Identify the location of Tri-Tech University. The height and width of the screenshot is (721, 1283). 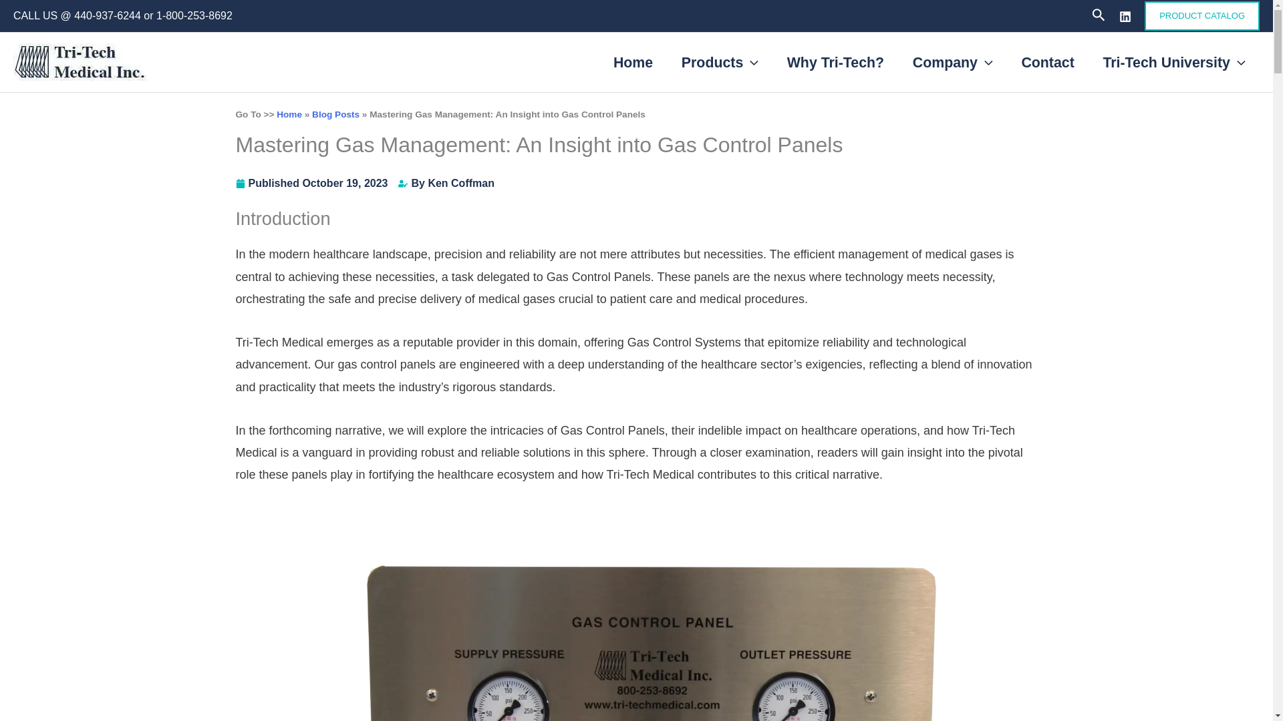
(1173, 62).